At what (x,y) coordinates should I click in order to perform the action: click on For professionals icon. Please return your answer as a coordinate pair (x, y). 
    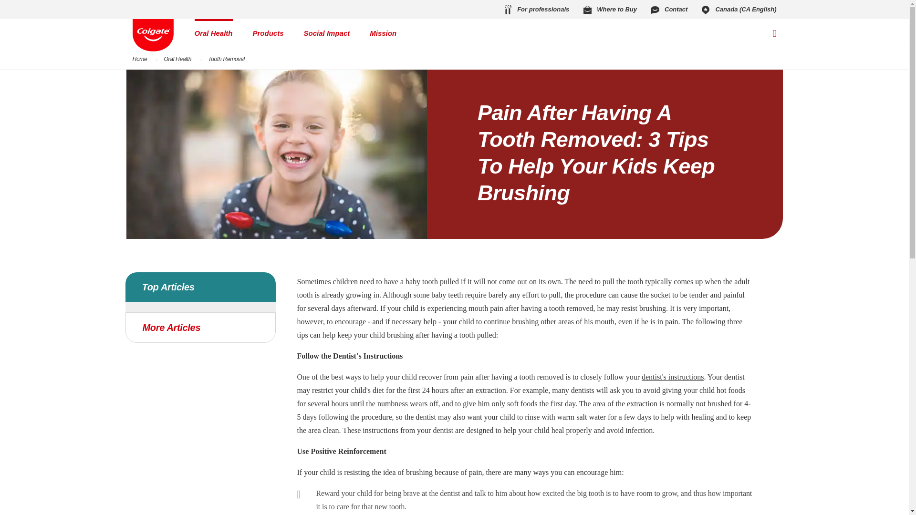
    Looking at the image, I should click on (508, 10).